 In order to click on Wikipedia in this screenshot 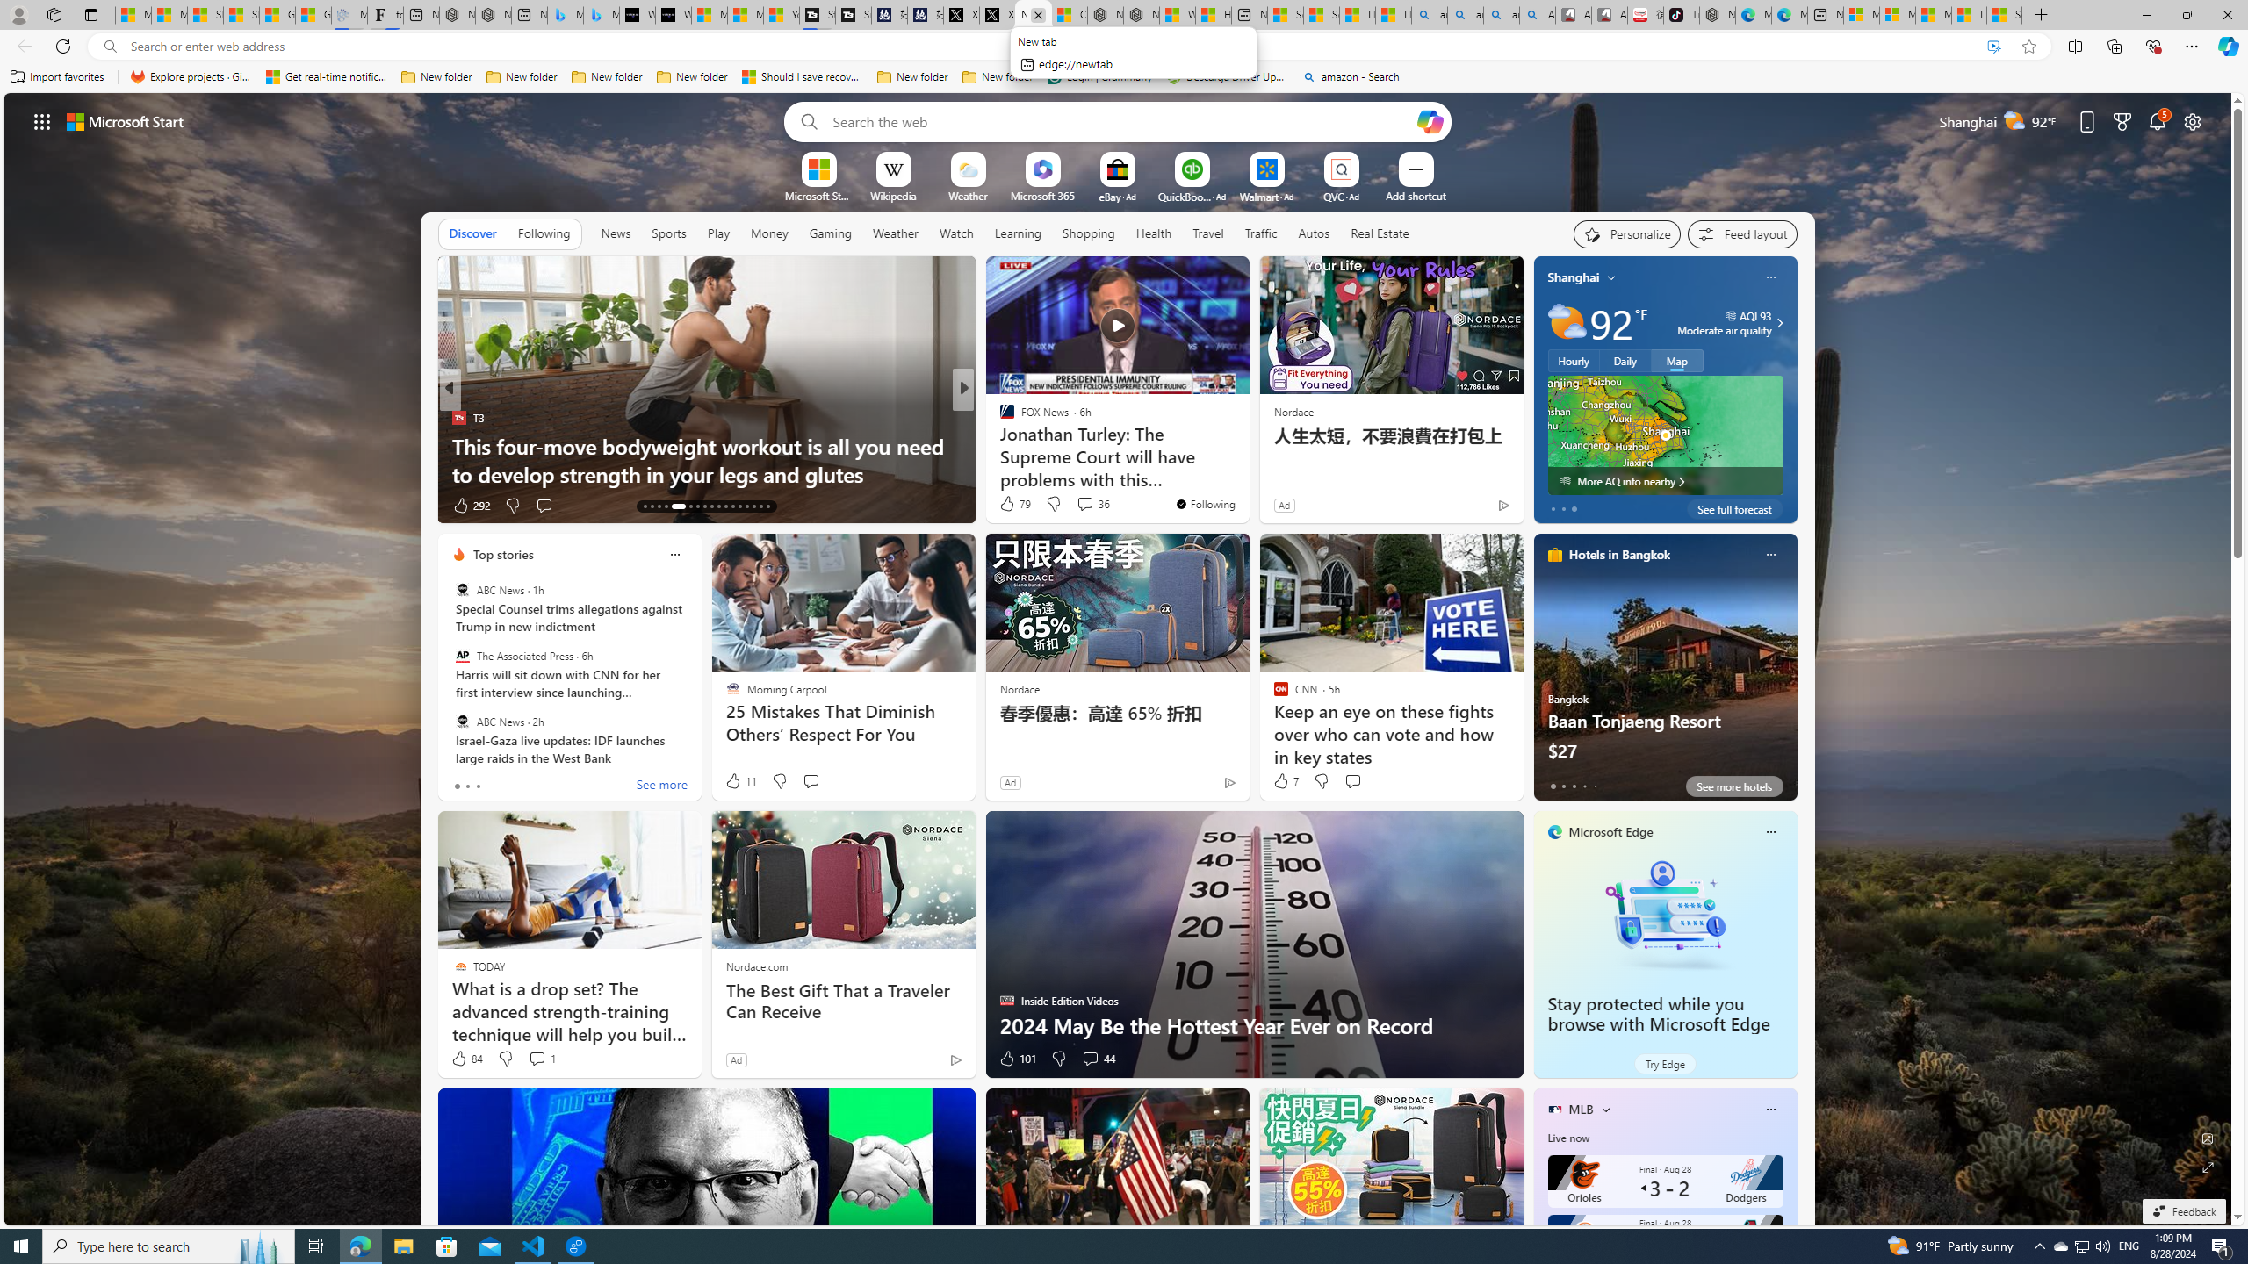, I will do `click(893, 195)`.